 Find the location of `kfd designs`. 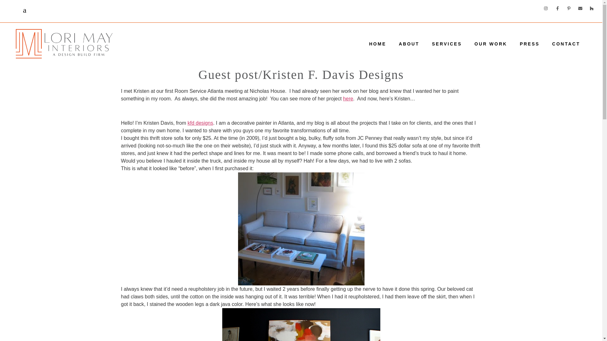

kfd designs is located at coordinates (200, 123).